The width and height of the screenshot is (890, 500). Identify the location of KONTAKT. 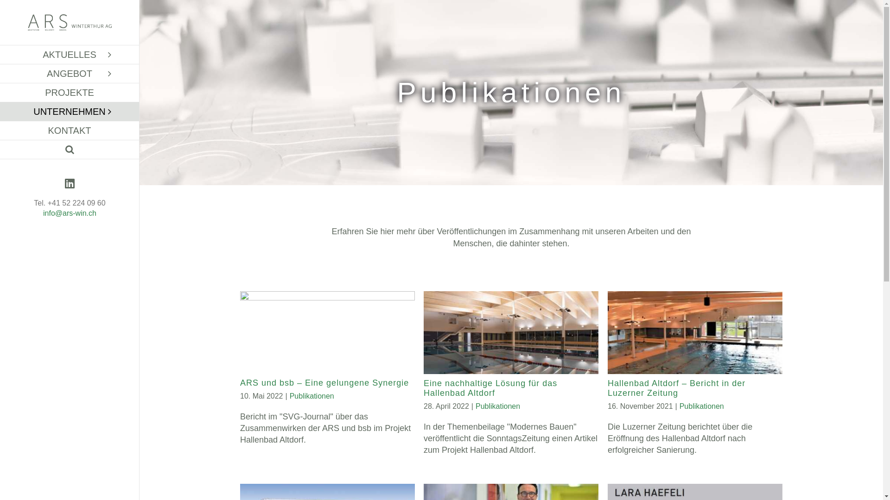
(70, 131).